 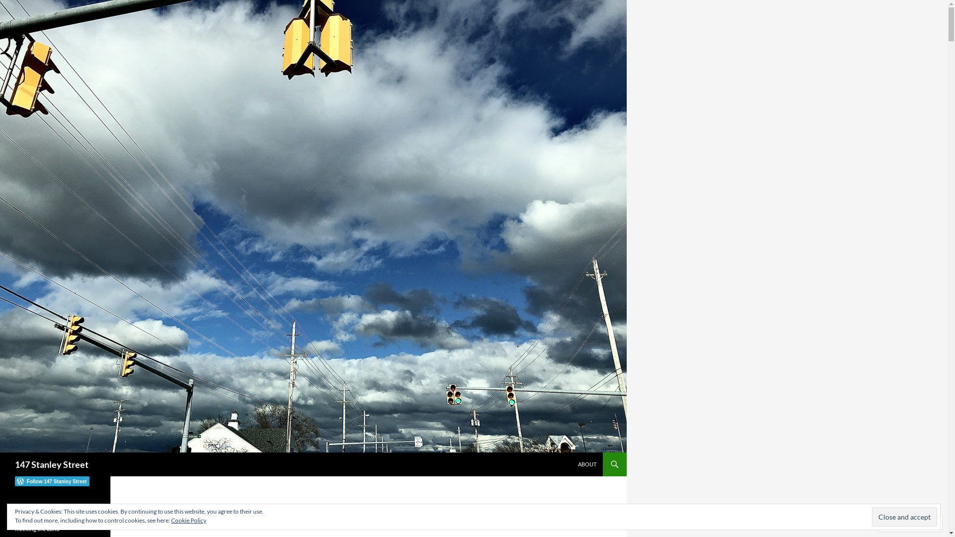 I want to click on Rocking the Land, so click(x=37, y=529).